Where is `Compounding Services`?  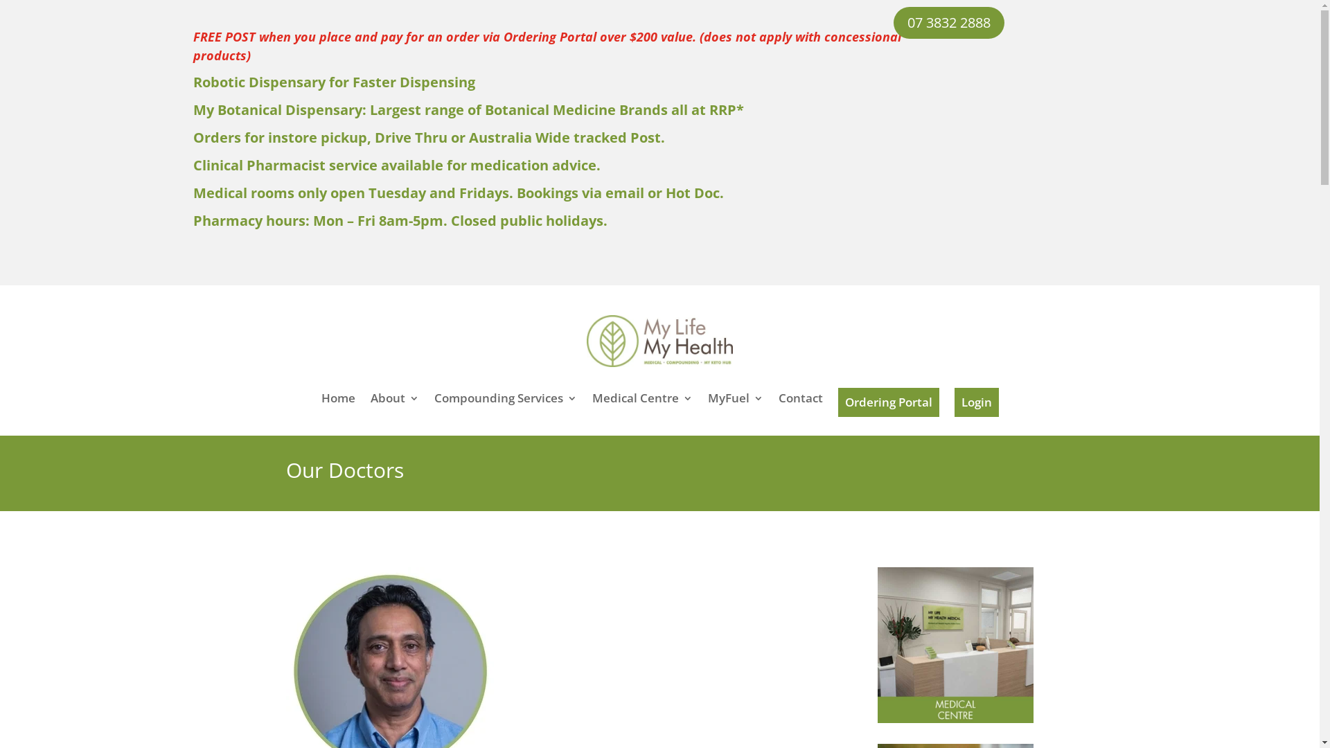 Compounding Services is located at coordinates (505, 405).